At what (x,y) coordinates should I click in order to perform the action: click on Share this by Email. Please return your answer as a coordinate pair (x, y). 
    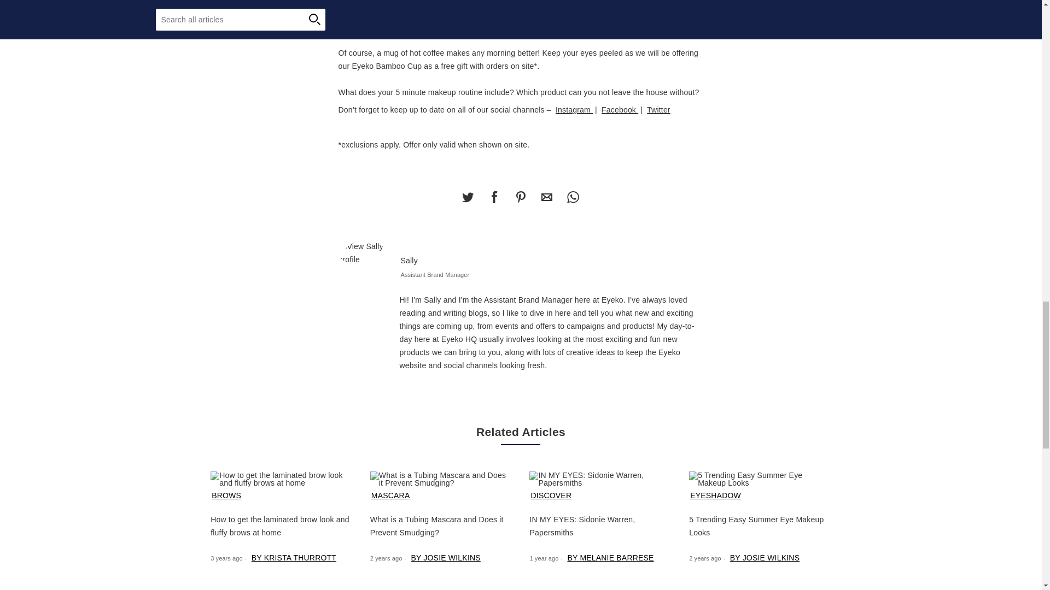
    Looking at the image, I should click on (546, 197).